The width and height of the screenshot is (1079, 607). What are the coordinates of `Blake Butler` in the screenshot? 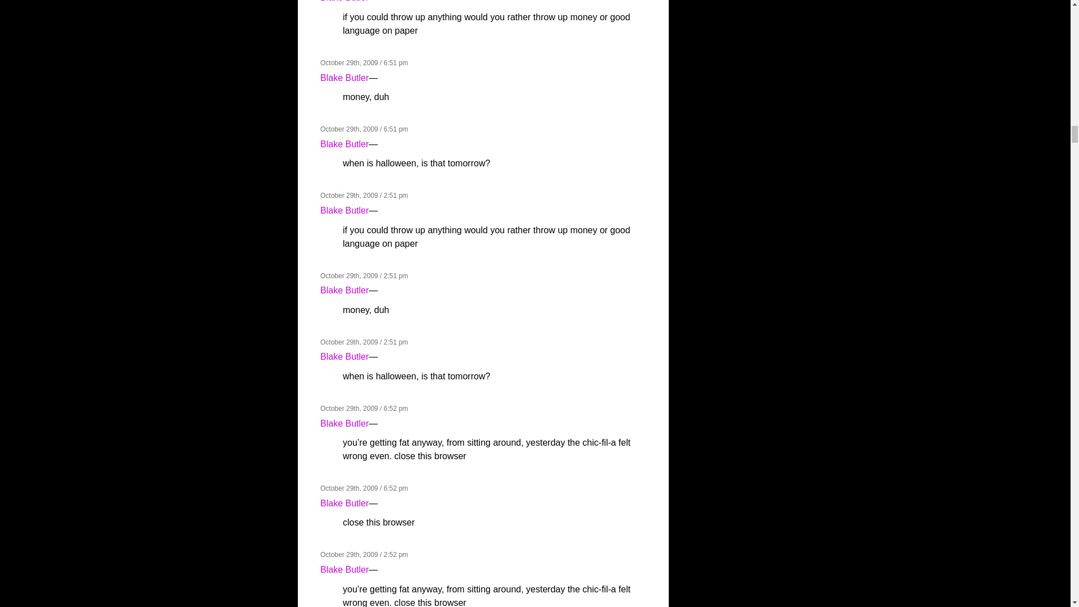 It's located at (344, 1).